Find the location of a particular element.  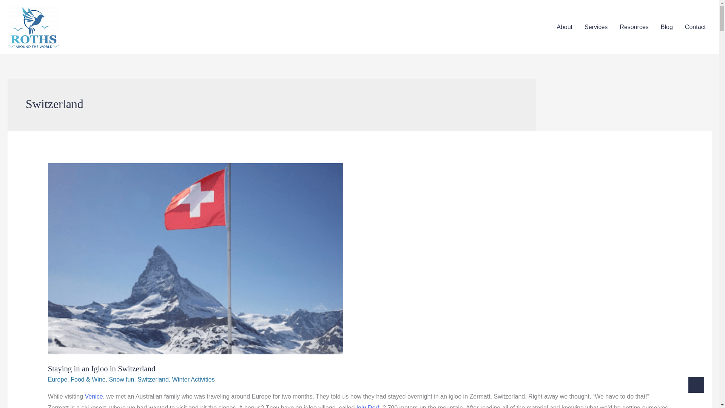

About is located at coordinates (564, 27).